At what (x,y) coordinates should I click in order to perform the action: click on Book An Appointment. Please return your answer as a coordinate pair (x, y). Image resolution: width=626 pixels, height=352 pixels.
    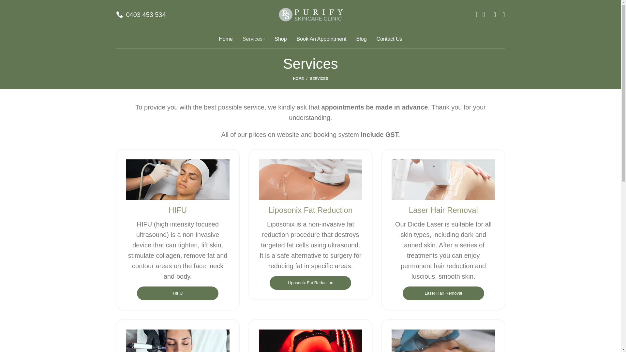
    Looking at the image, I should click on (321, 39).